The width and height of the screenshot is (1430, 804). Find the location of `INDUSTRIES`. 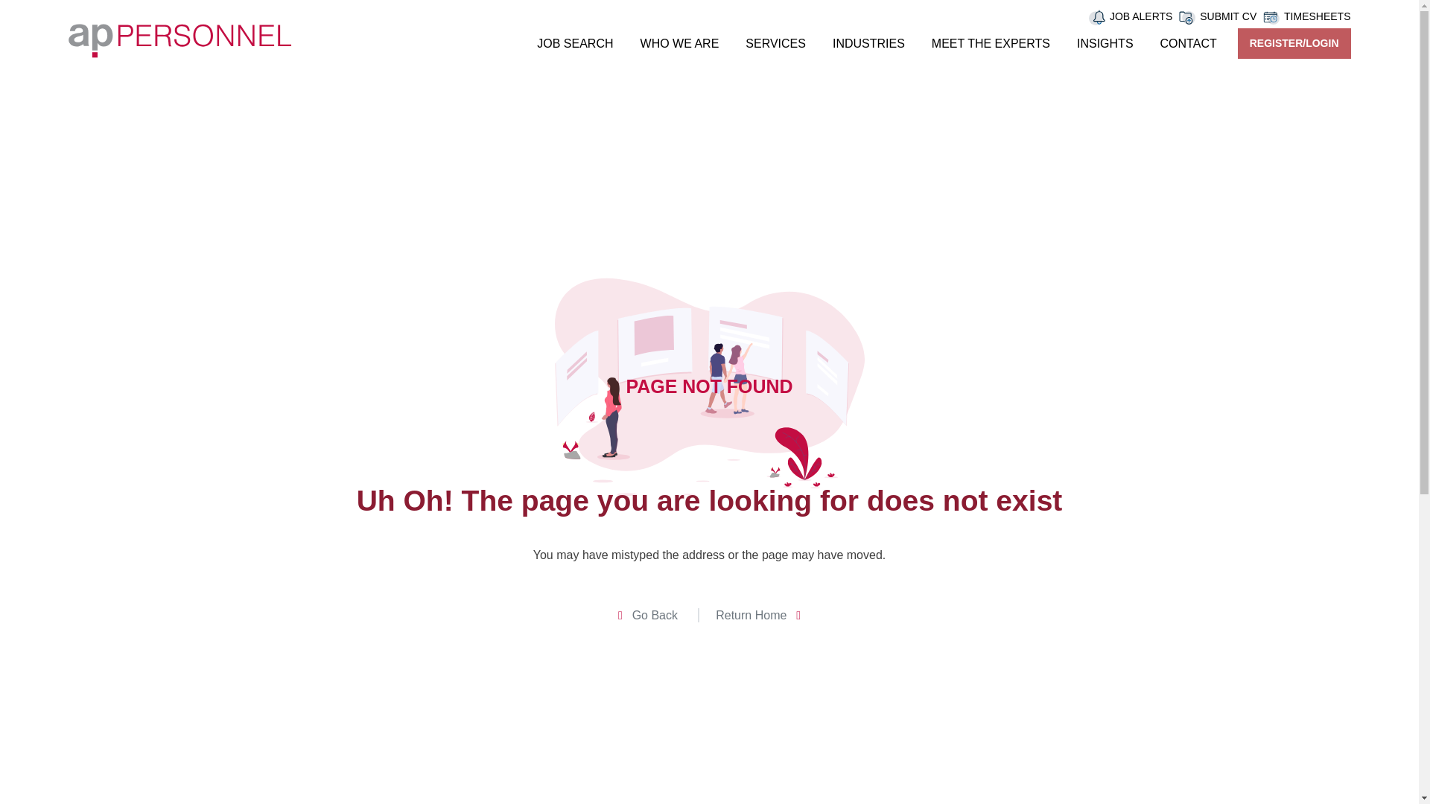

INDUSTRIES is located at coordinates (868, 43).